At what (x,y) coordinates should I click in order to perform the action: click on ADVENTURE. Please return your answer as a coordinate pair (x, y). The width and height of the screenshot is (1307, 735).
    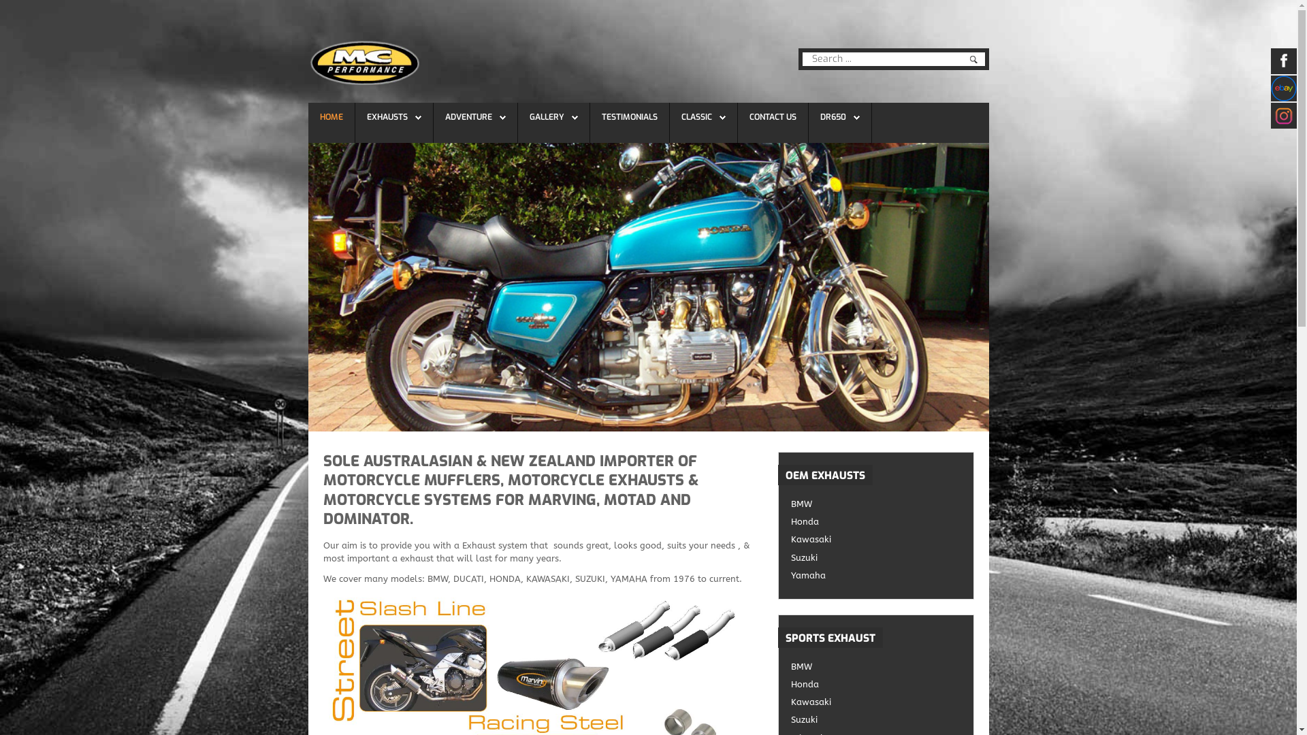
    Looking at the image, I should click on (475, 117).